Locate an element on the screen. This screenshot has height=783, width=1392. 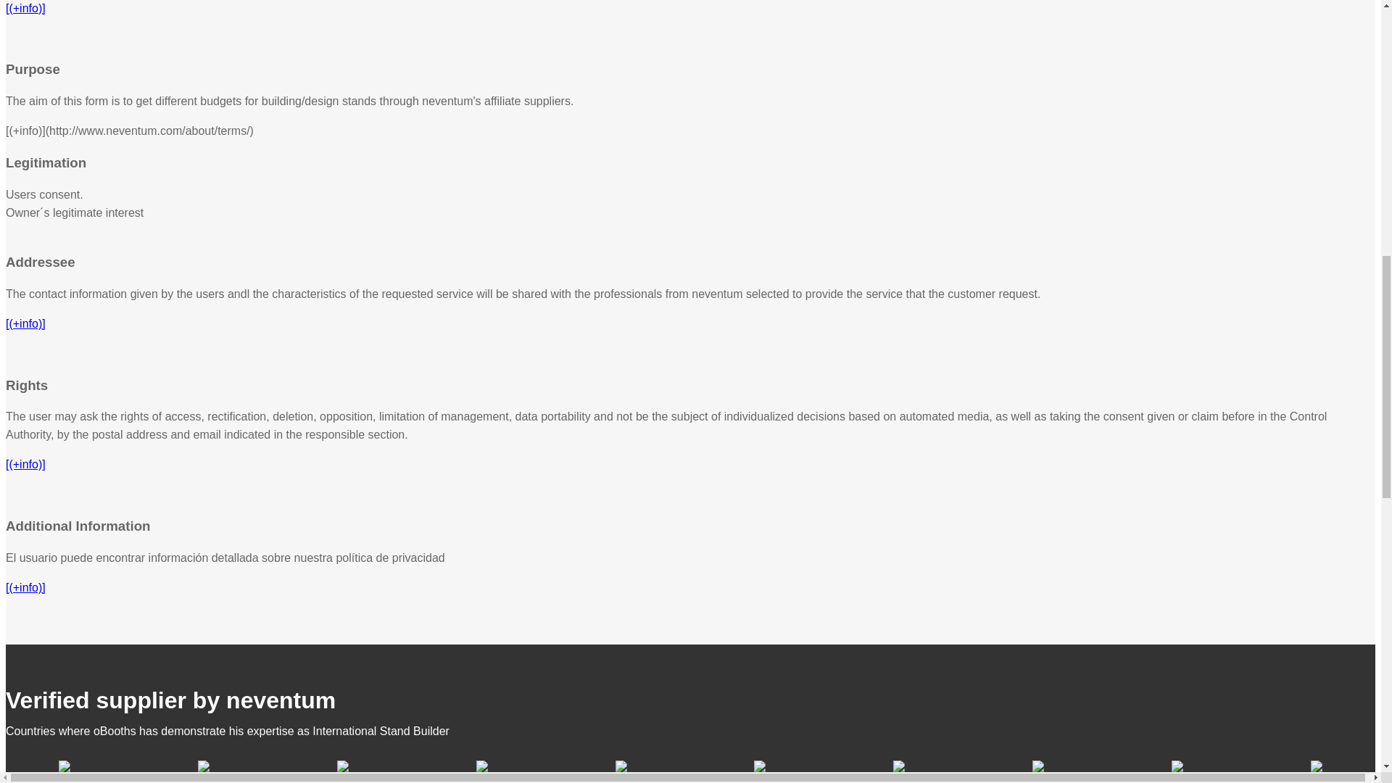
Super expert in Mexico is located at coordinates (899, 766).